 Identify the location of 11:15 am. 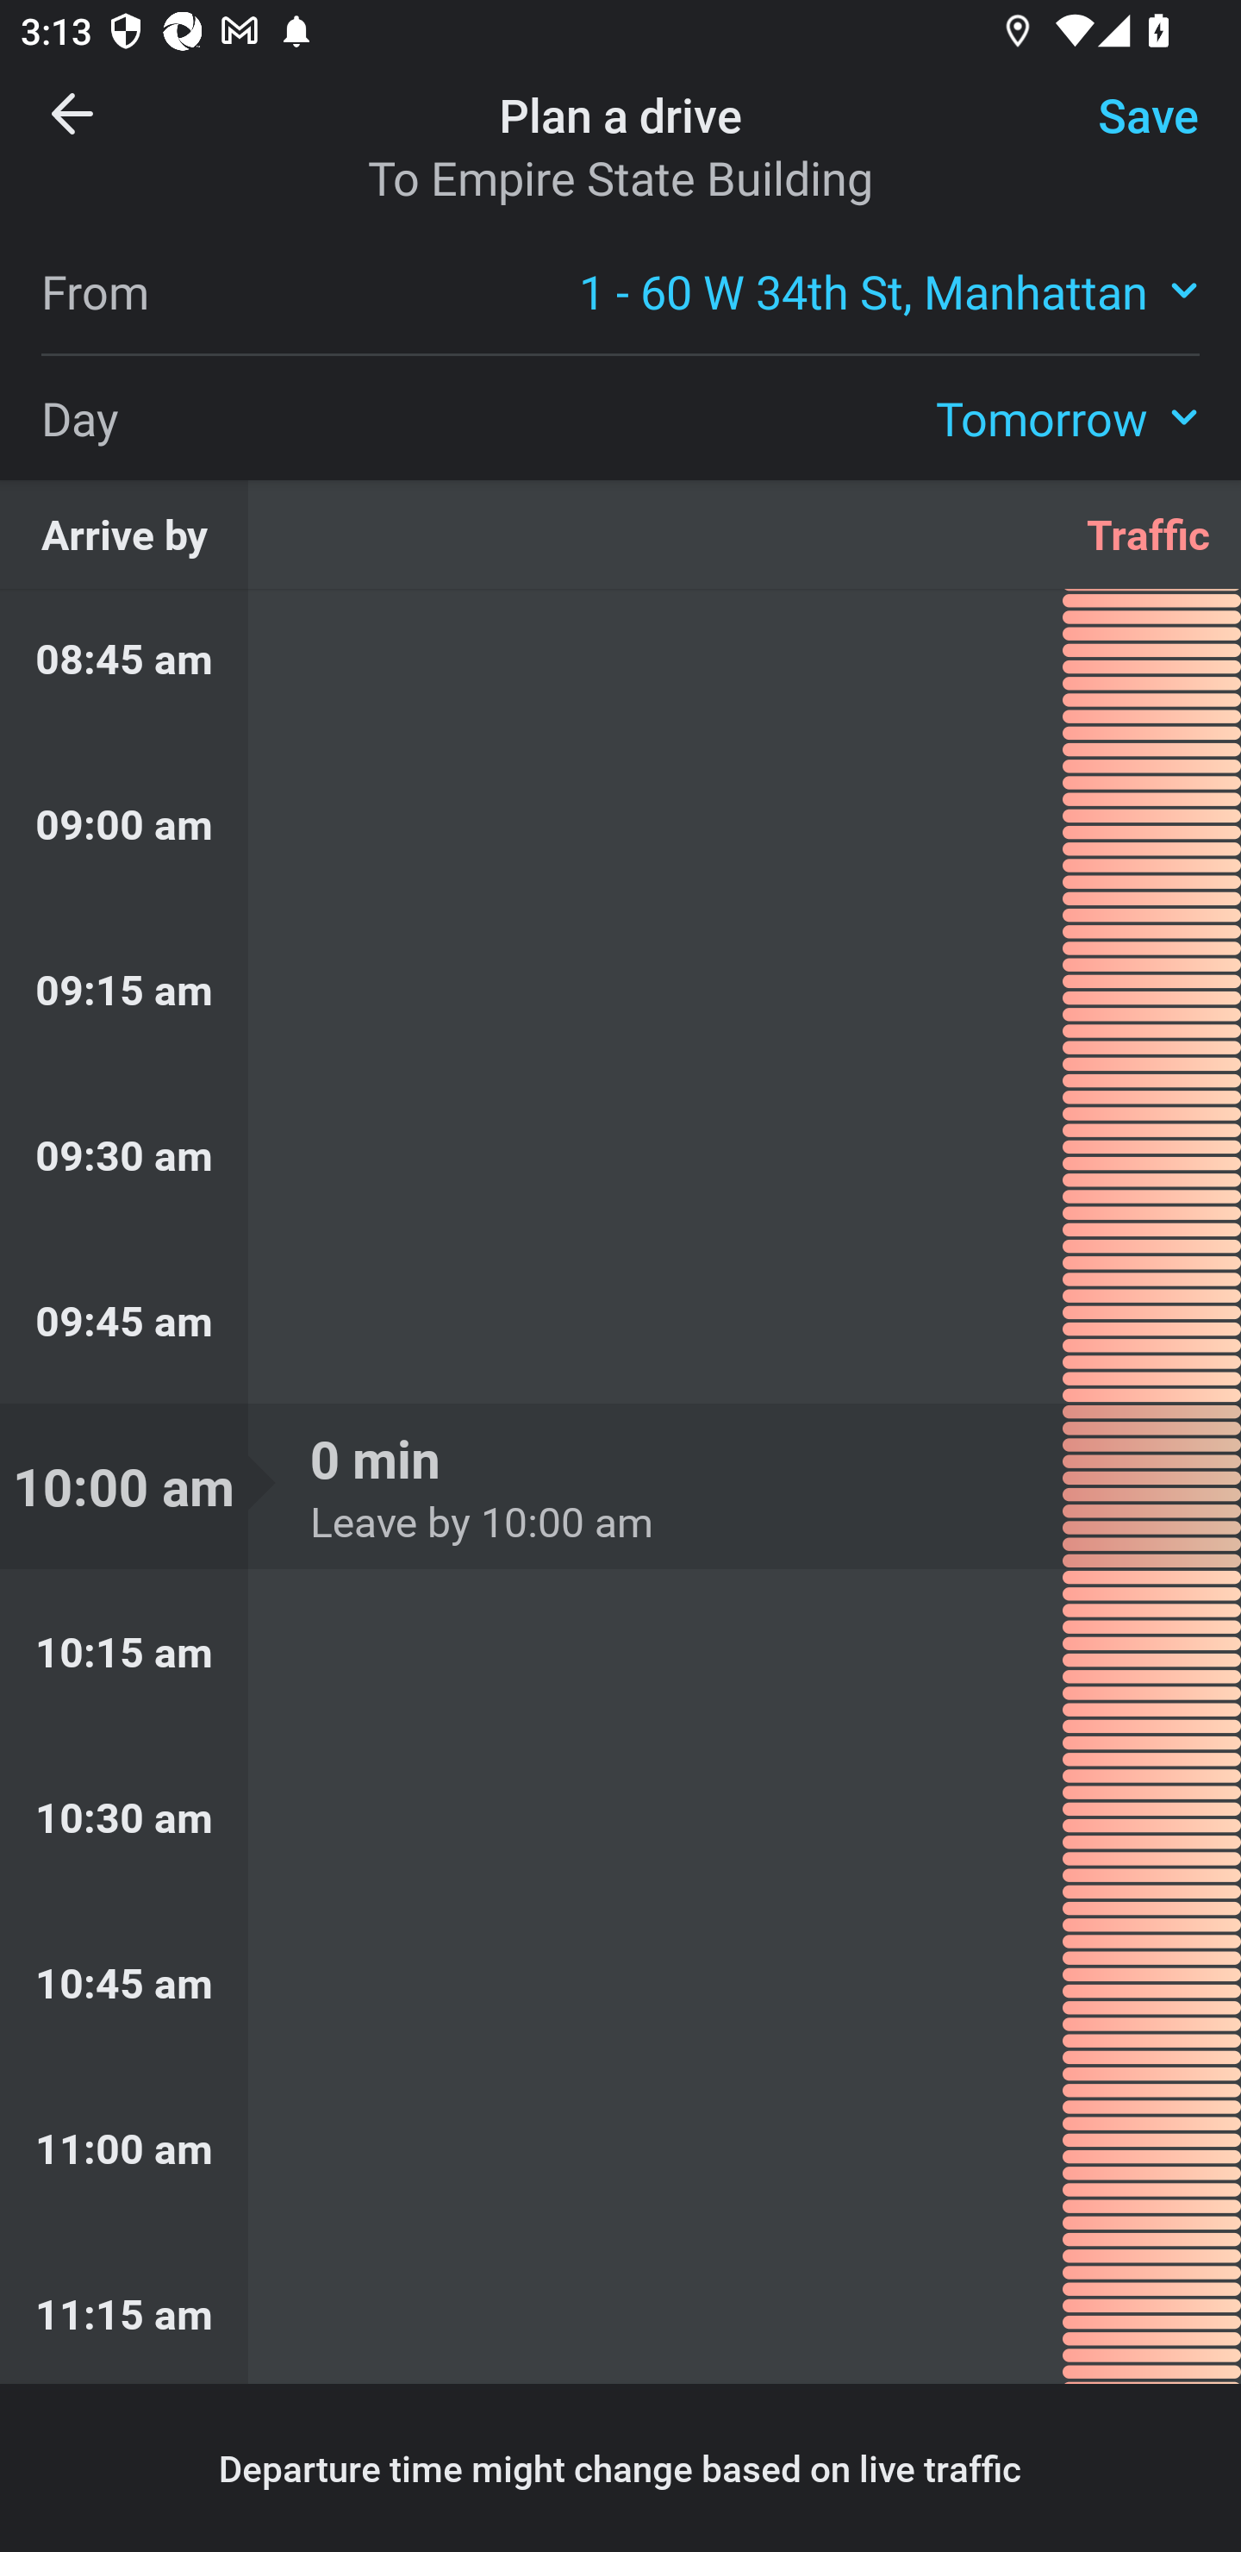
(620, 2307).